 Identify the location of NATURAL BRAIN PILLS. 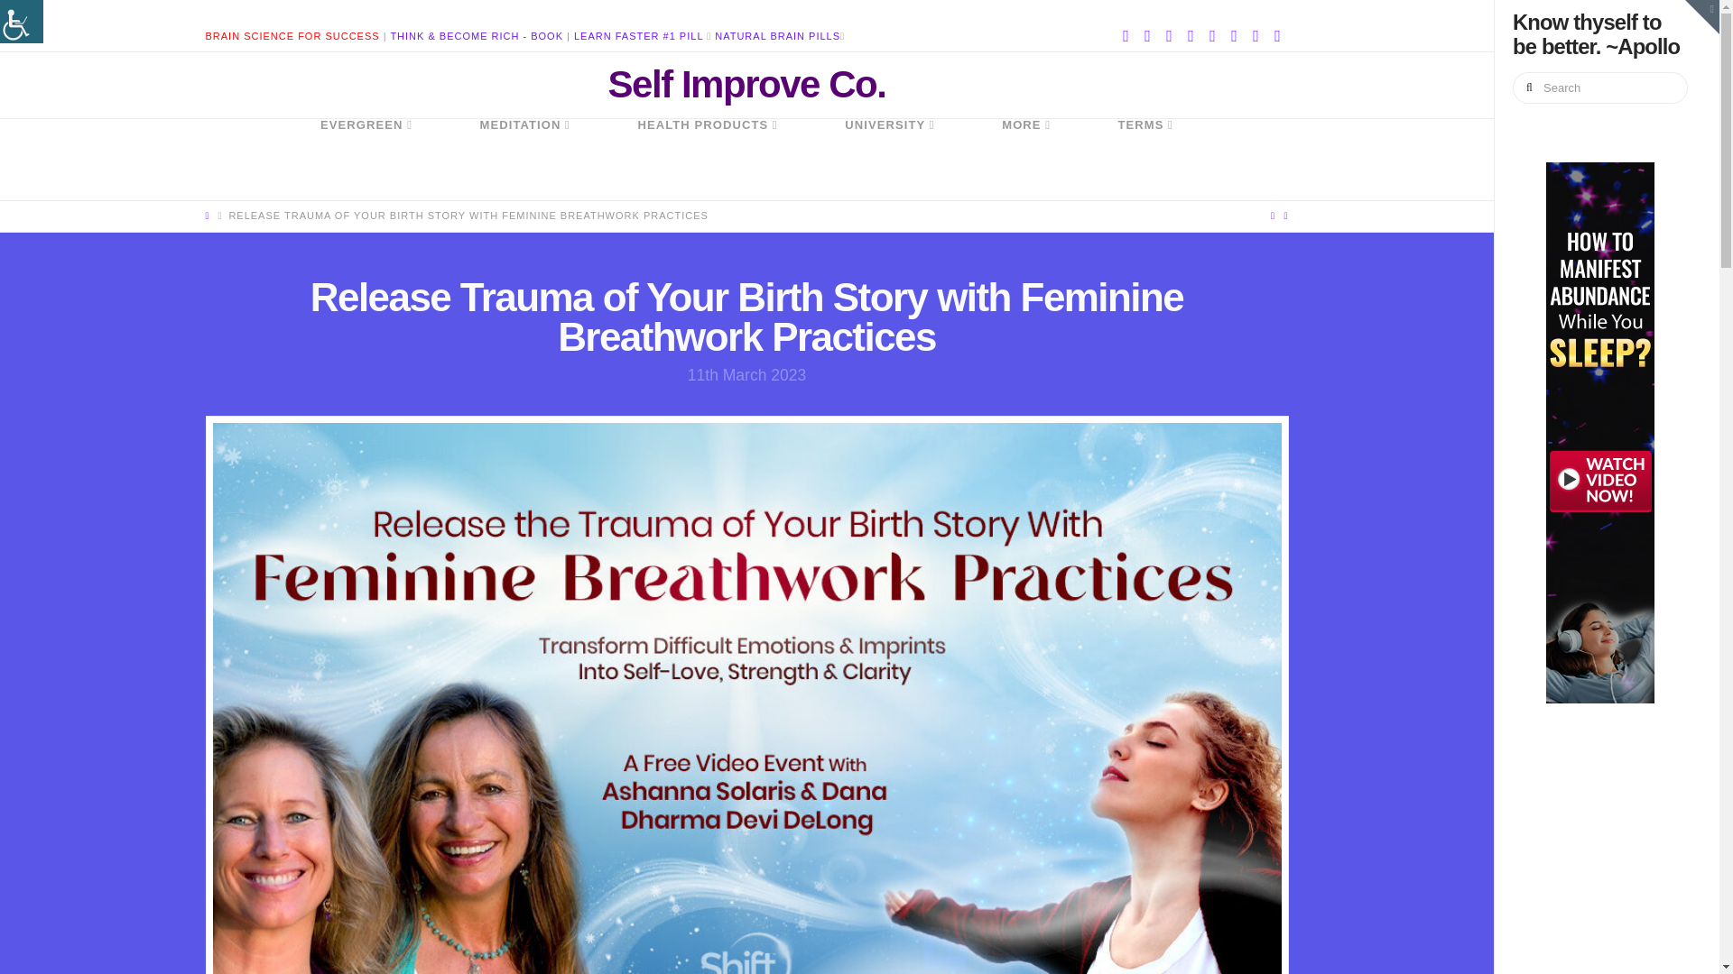
(777, 36).